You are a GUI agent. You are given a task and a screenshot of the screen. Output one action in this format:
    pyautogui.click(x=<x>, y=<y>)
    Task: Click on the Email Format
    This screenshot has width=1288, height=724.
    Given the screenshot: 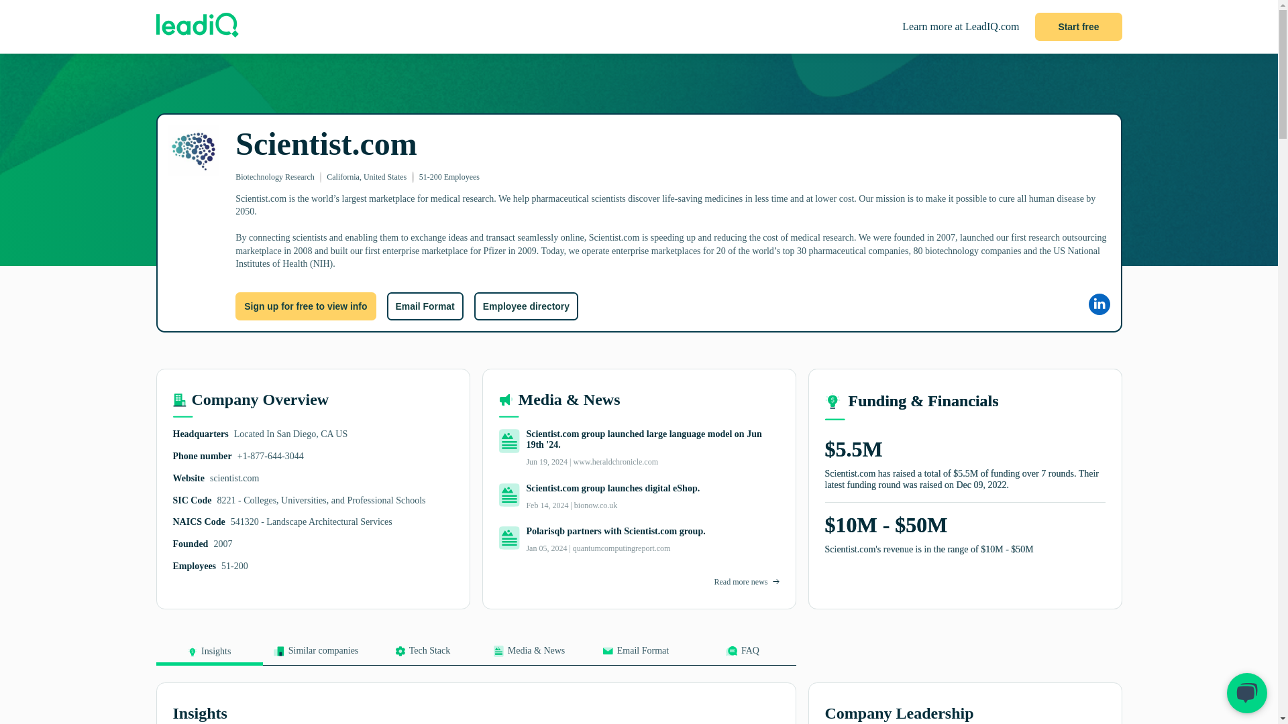 What is the action you would take?
    pyautogui.click(x=424, y=306)
    